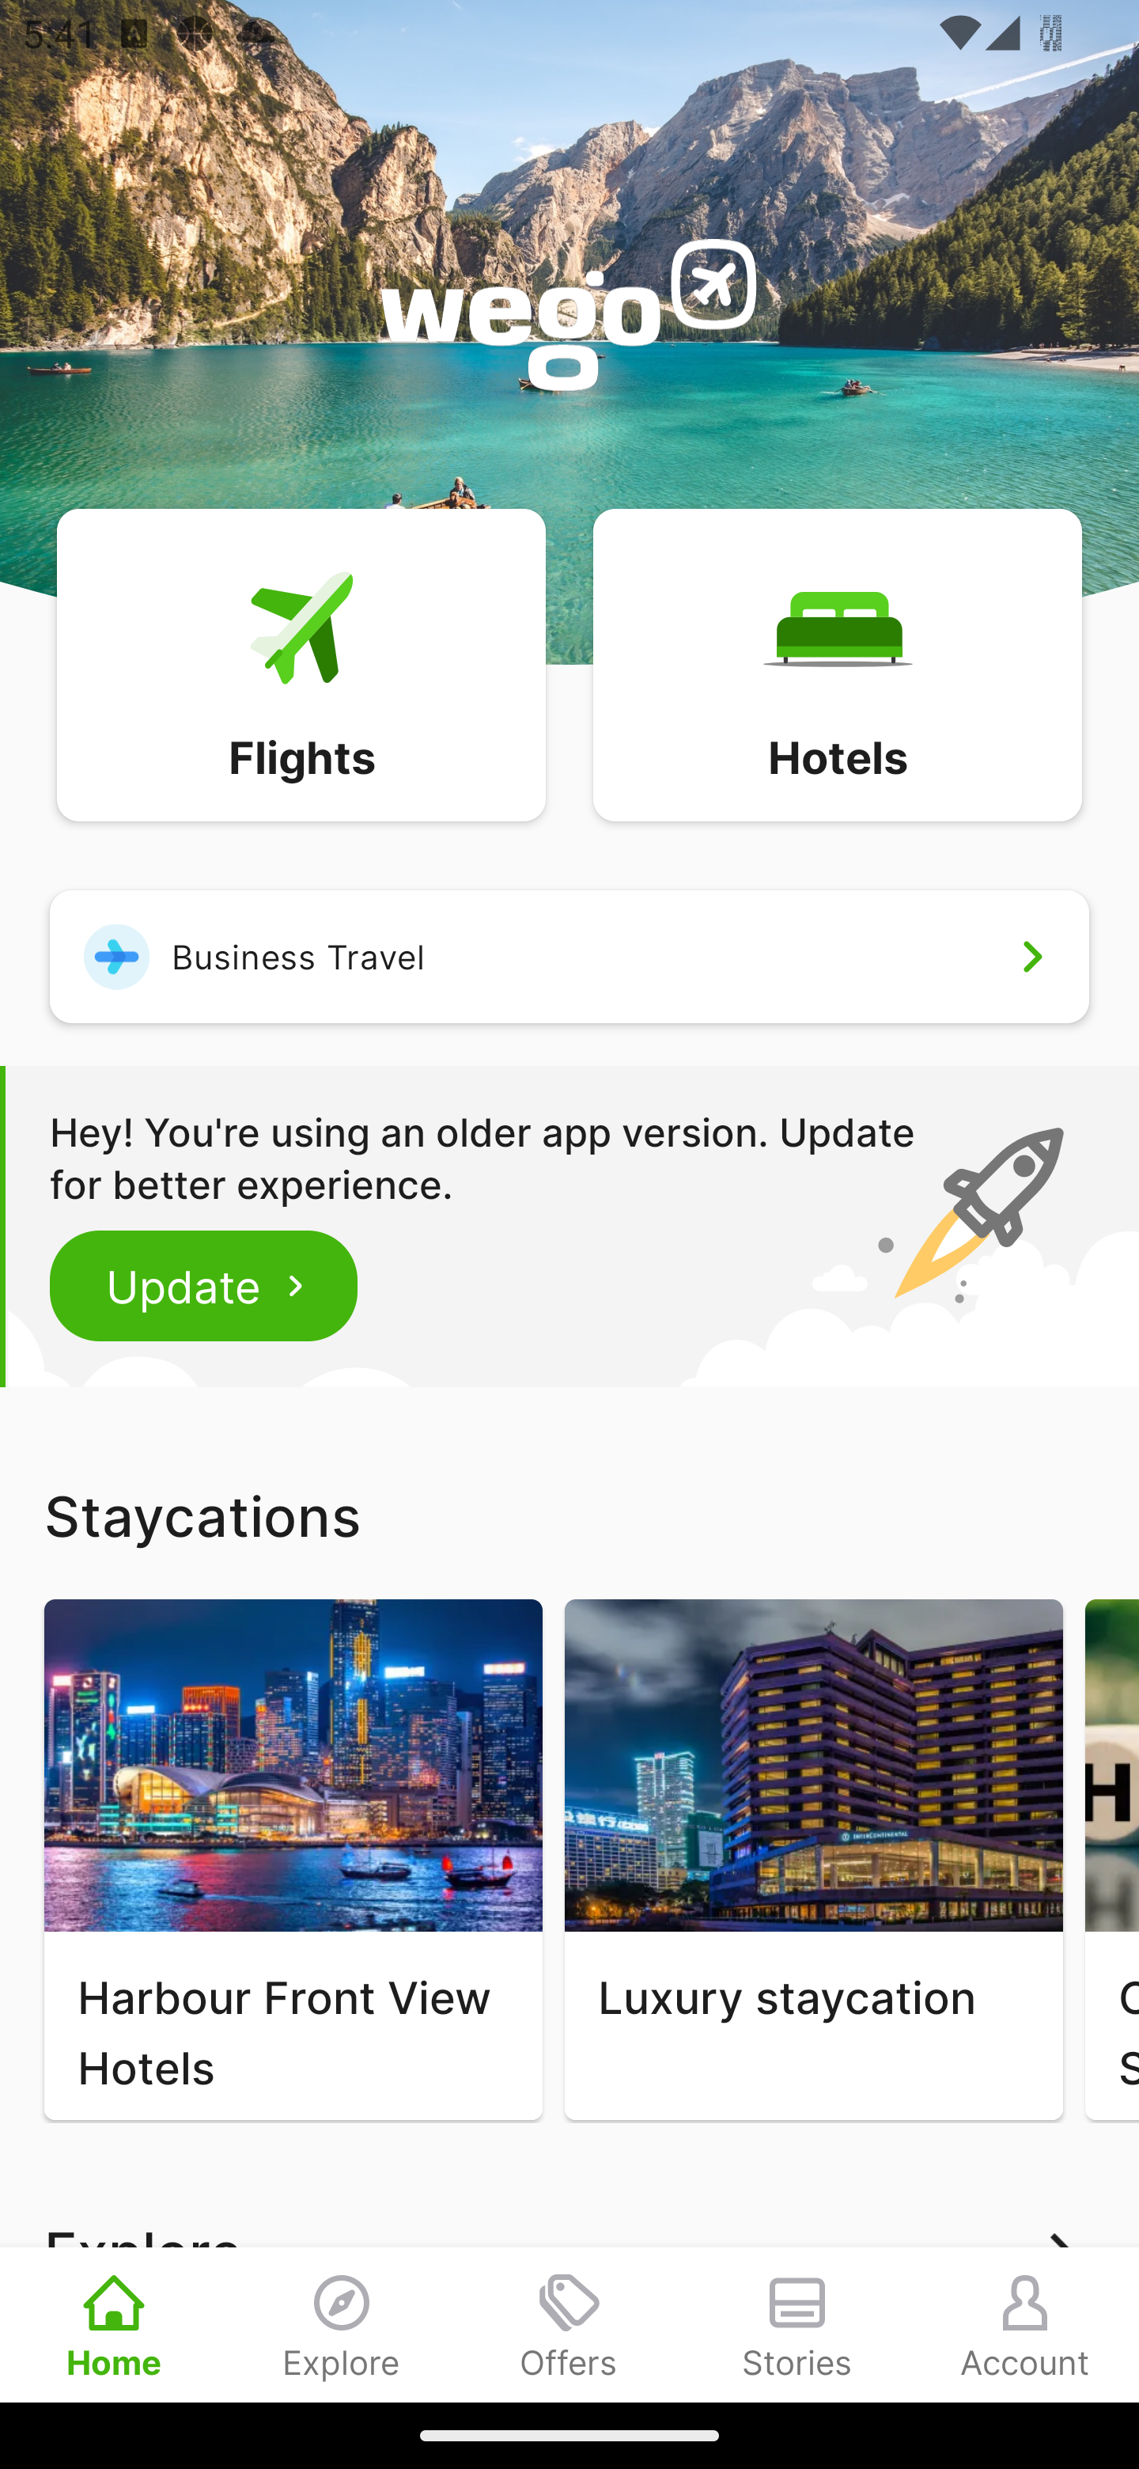 The width and height of the screenshot is (1139, 2469). I want to click on Flights, so click(301, 663).